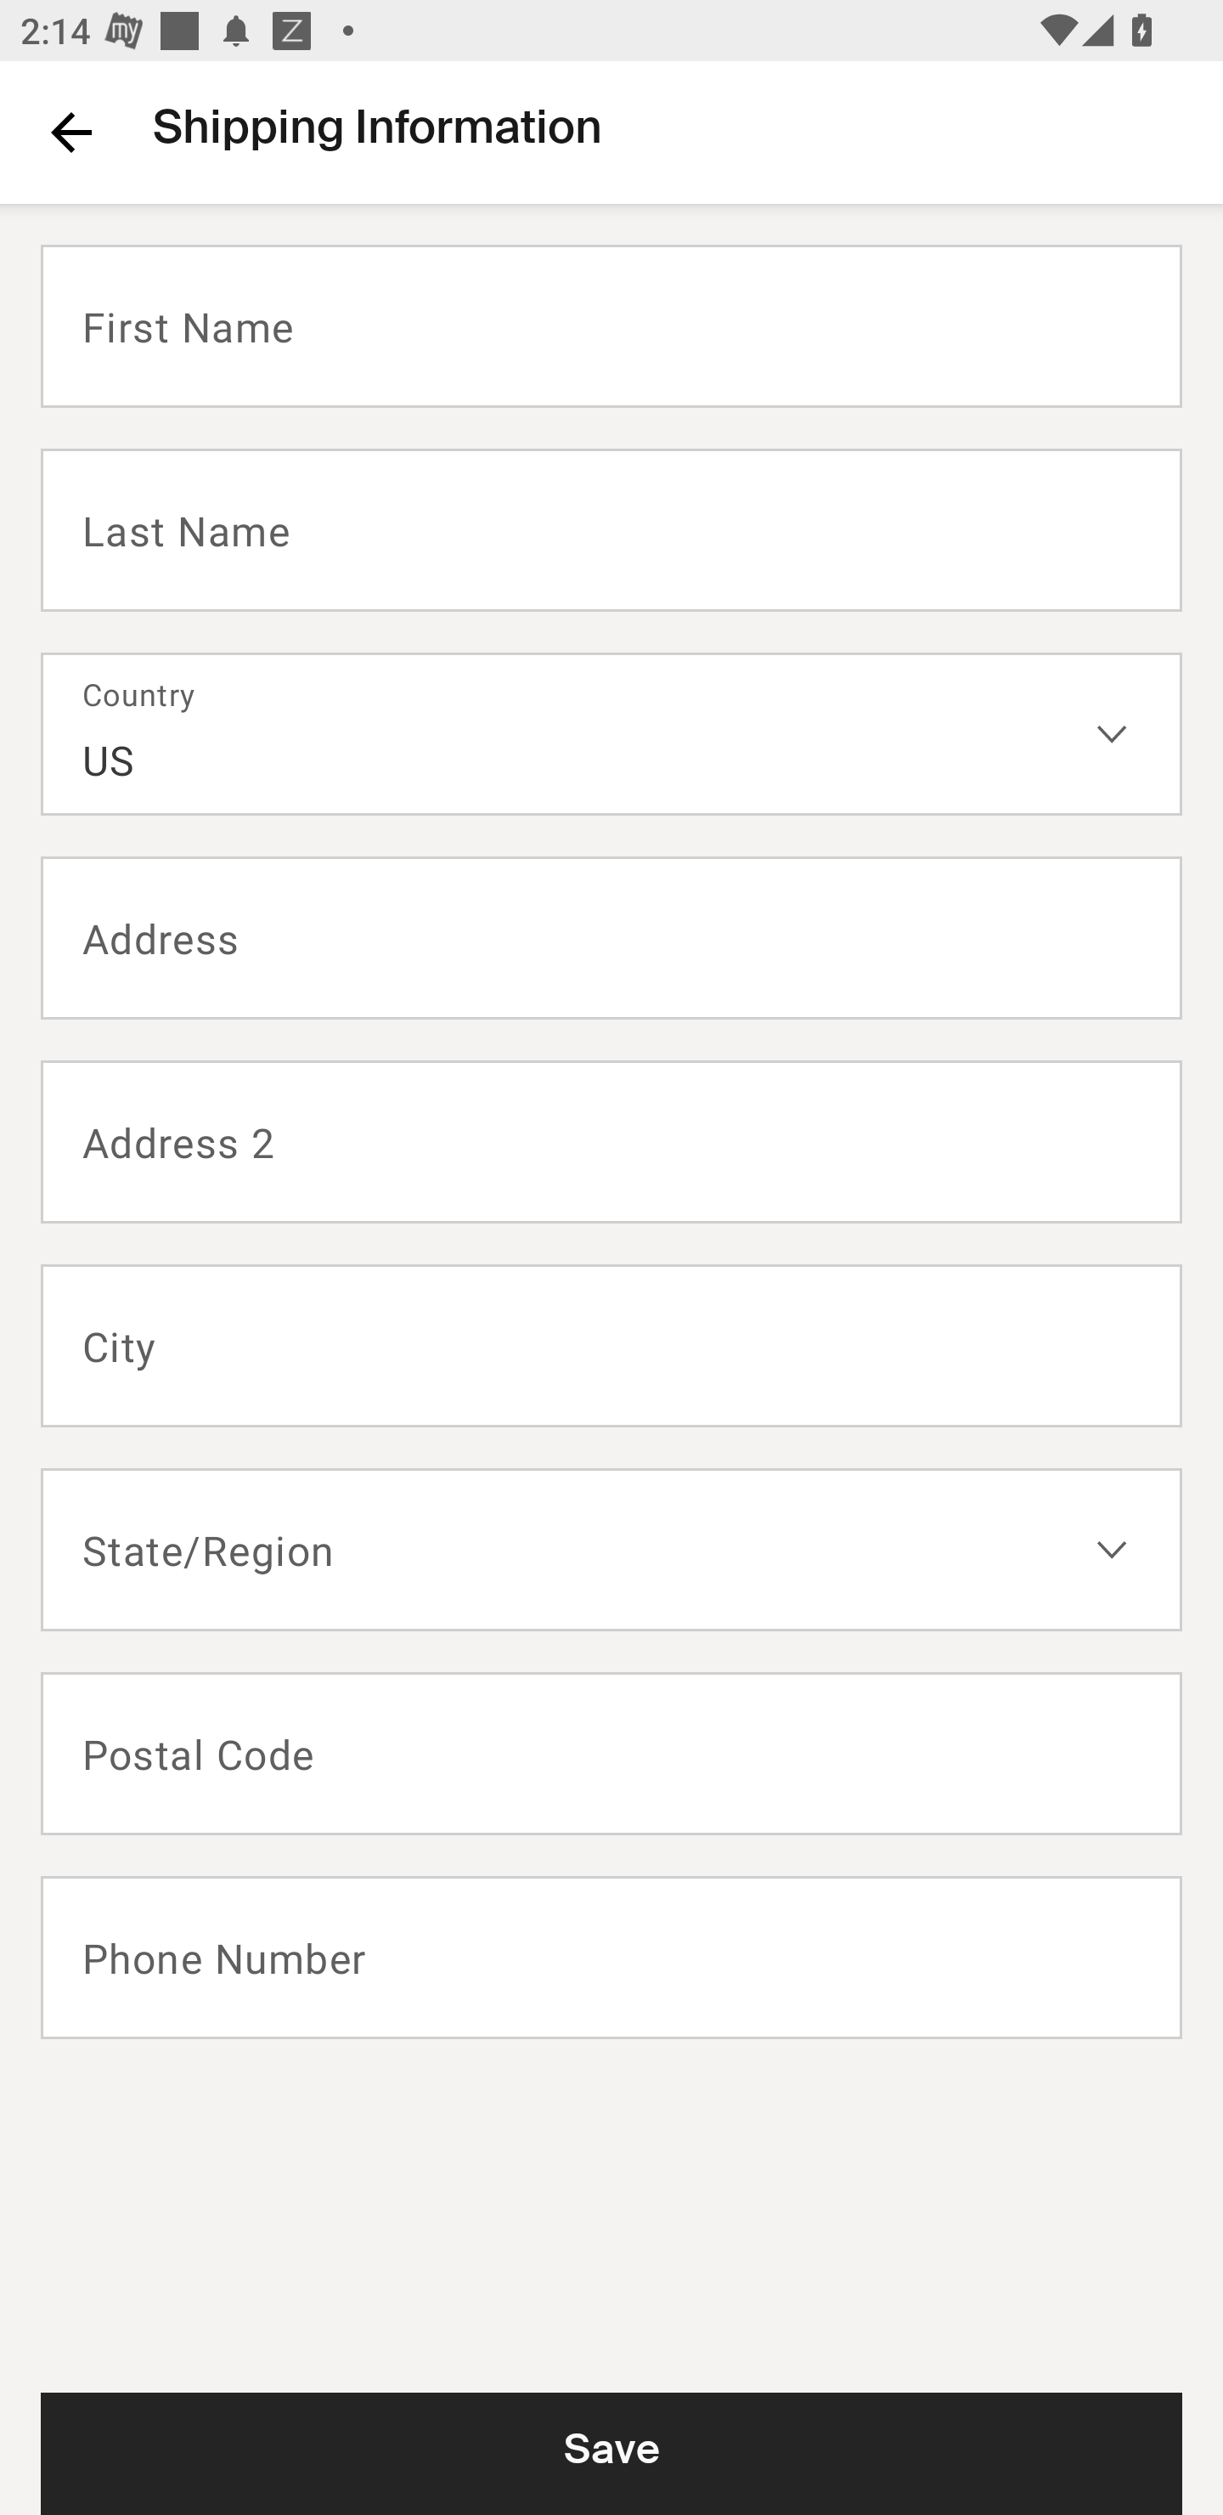 The image size is (1223, 2515). I want to click on Navigate up, so click(71, 132).